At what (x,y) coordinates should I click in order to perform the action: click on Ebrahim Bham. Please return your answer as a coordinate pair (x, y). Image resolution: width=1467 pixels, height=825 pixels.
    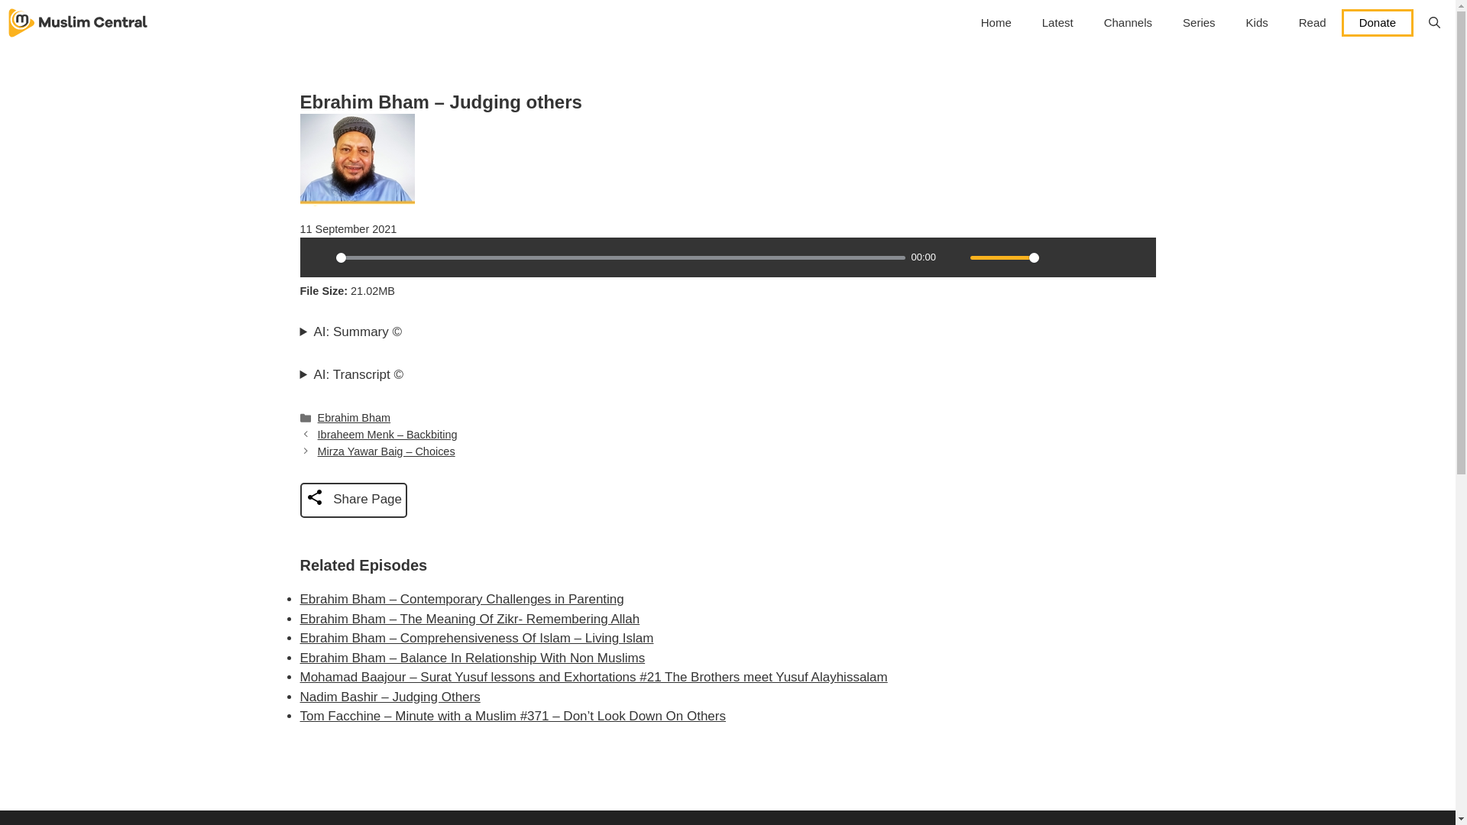
    Looking at the image, I should click on (355, 417).